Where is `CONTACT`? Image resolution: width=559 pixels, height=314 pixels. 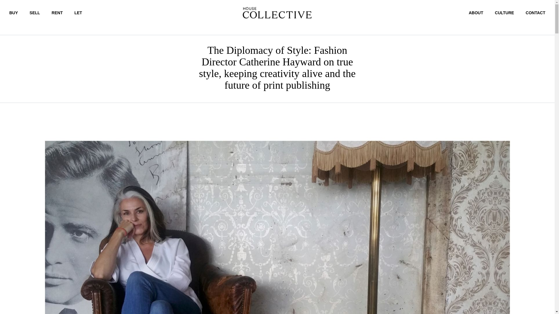 CONTACT is located at coordinates (536, 13).